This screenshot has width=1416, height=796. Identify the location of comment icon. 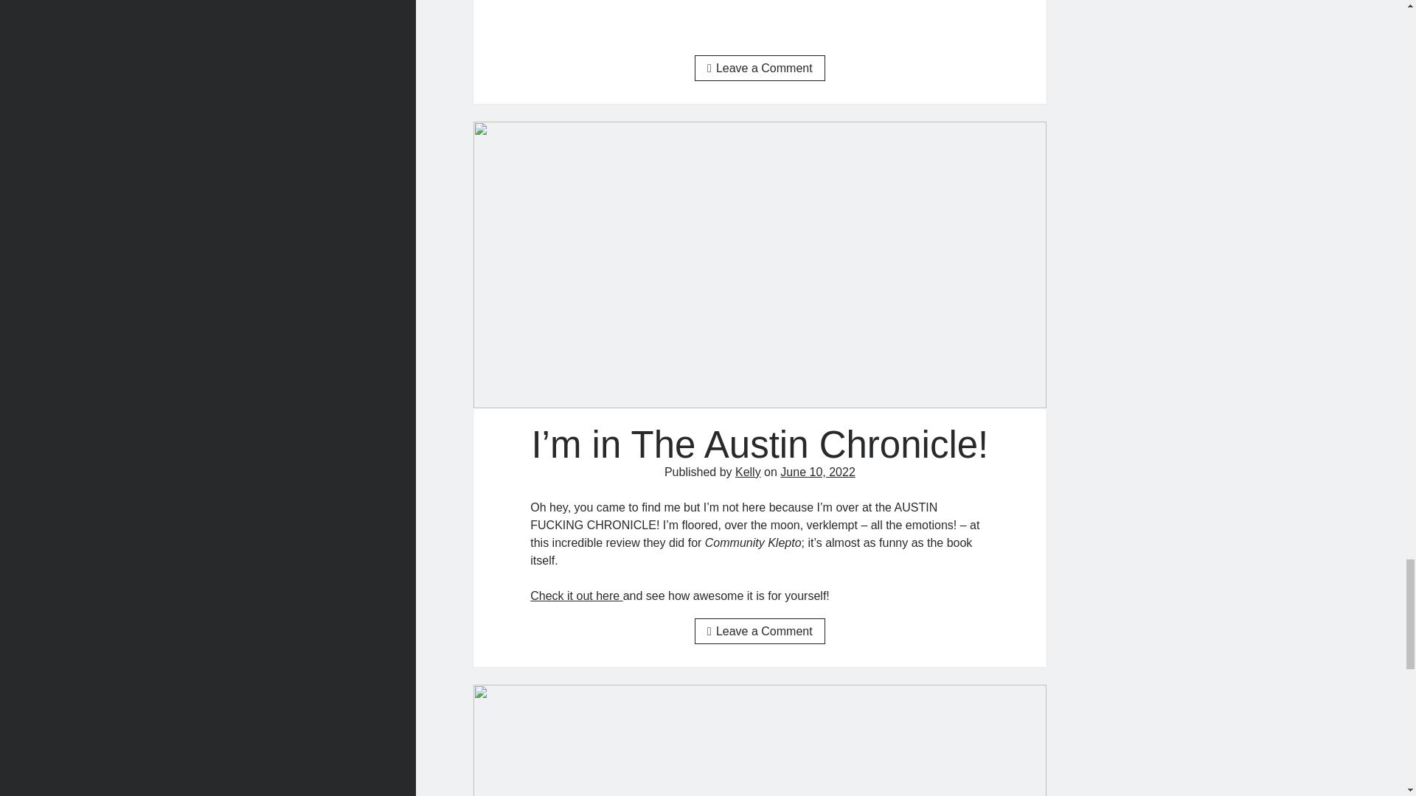
(711, 631).